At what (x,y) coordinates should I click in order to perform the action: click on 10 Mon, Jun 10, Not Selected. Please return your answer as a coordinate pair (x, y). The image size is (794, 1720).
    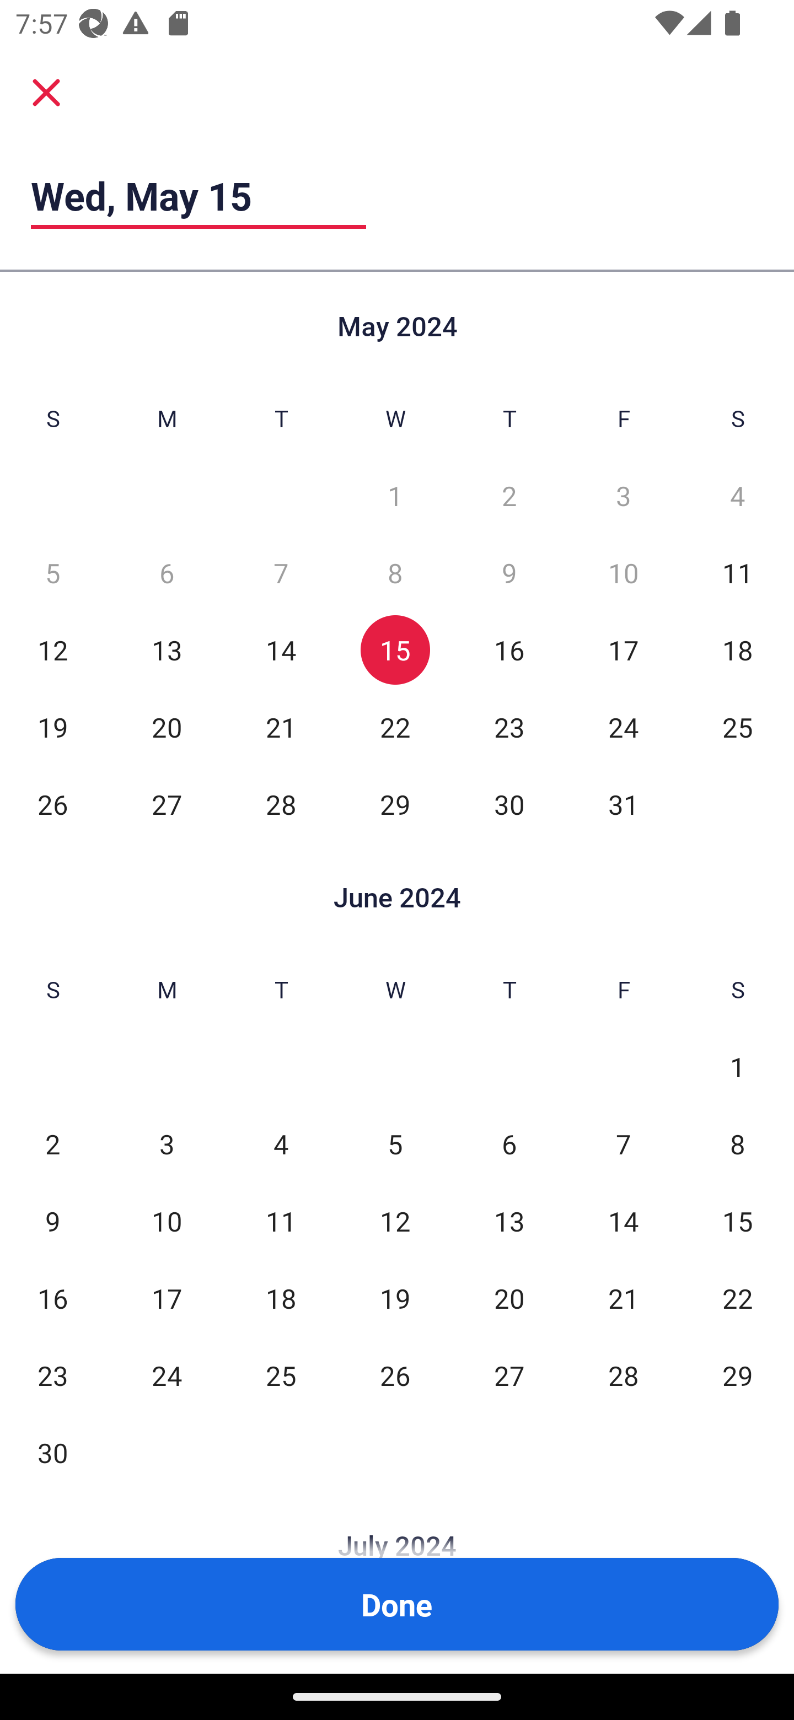
    Looking at the image, I should click on (167, 1221).